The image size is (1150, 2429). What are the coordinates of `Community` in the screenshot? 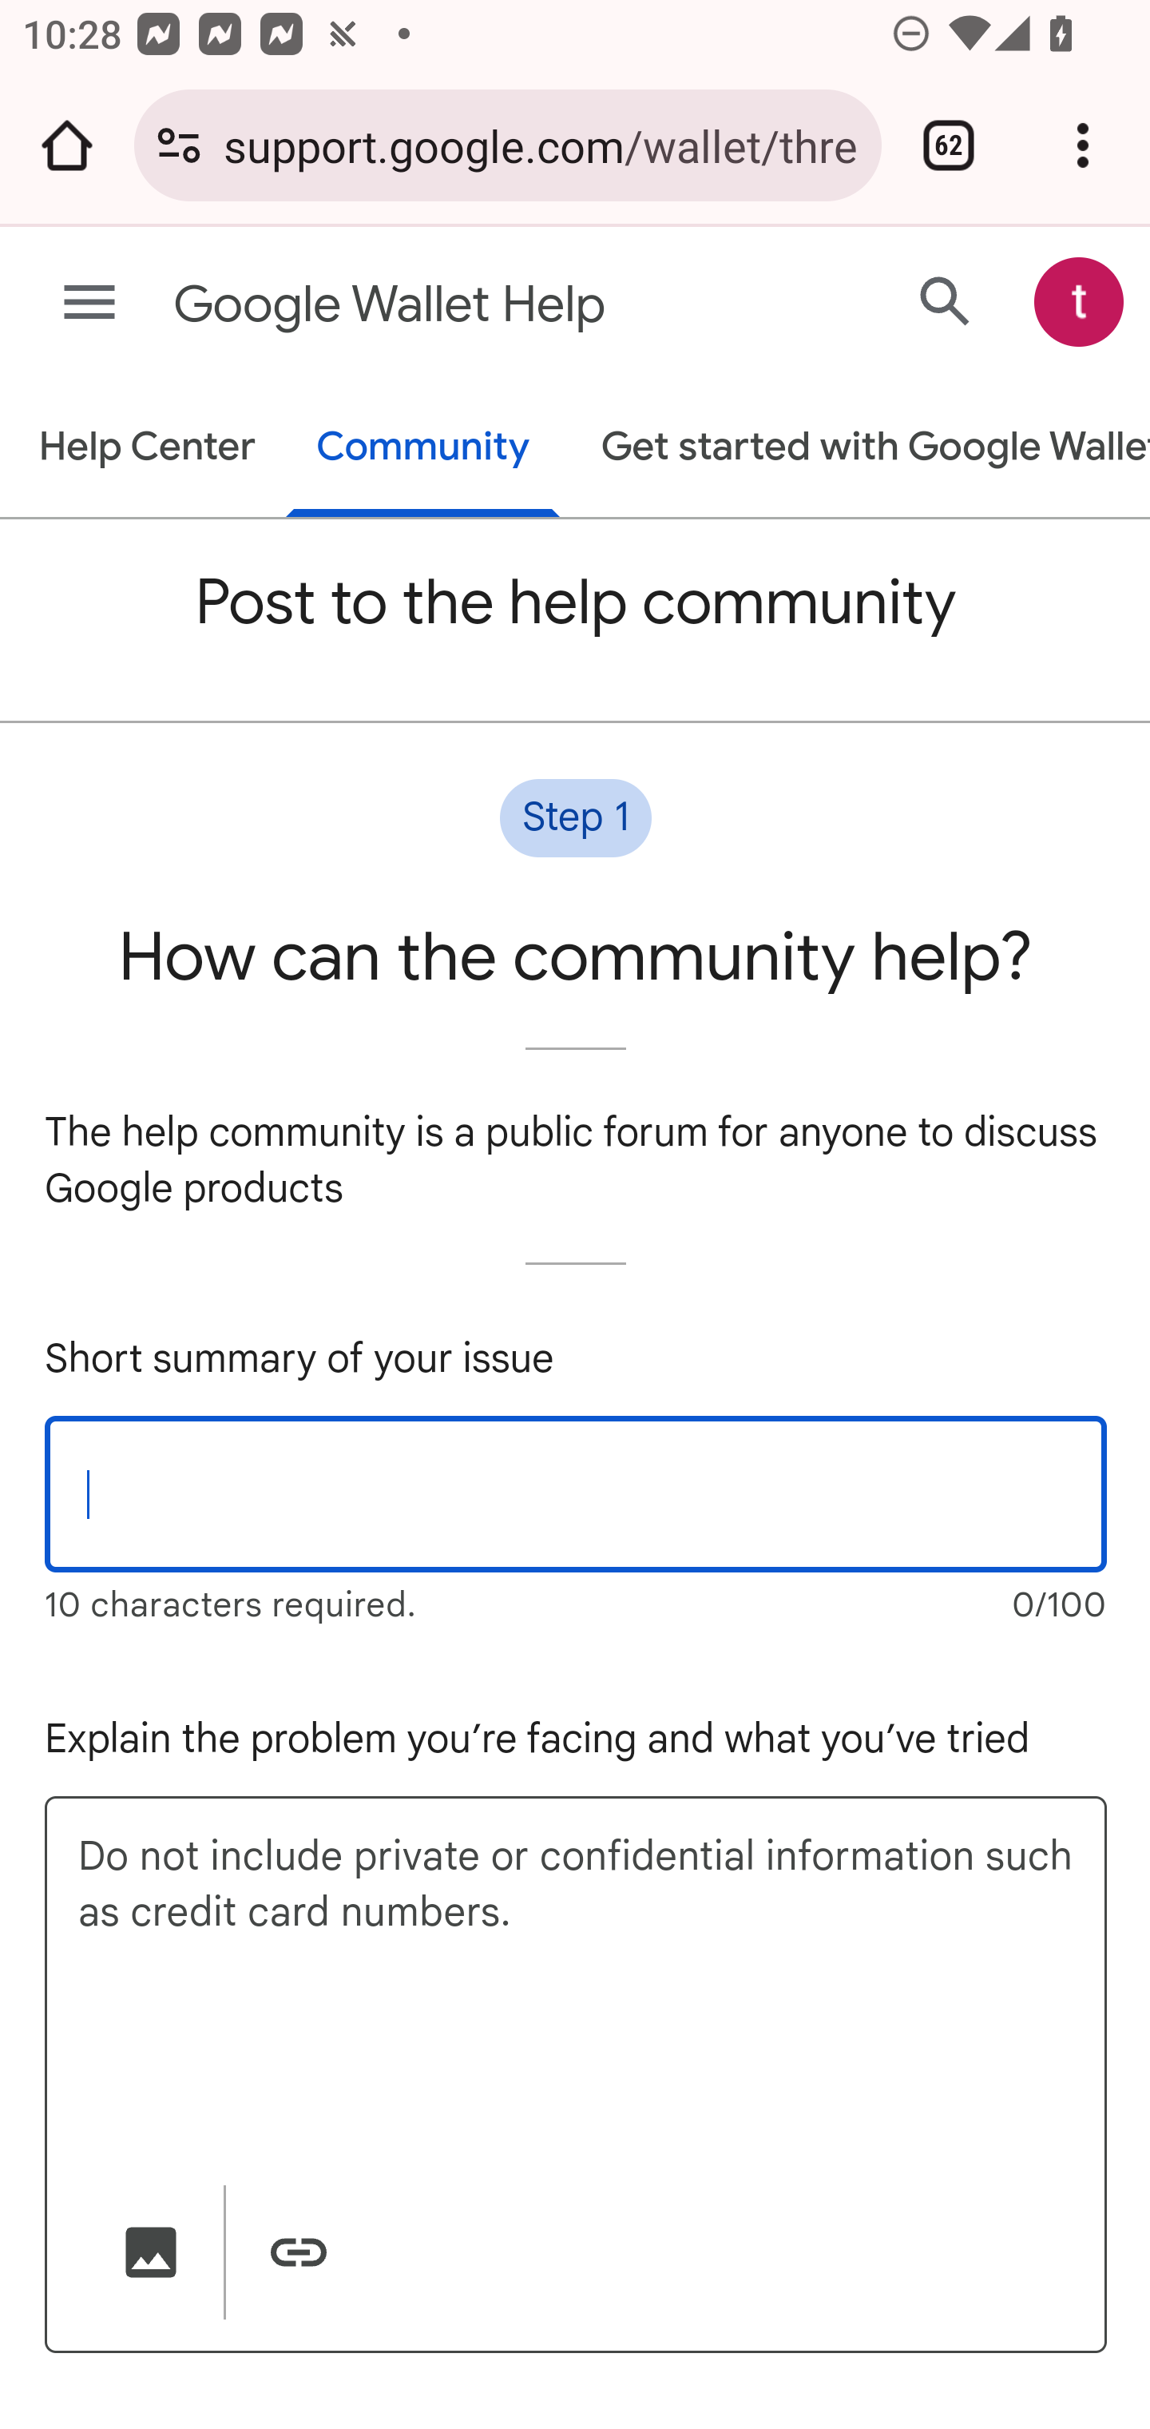 It's located at (423, 449).